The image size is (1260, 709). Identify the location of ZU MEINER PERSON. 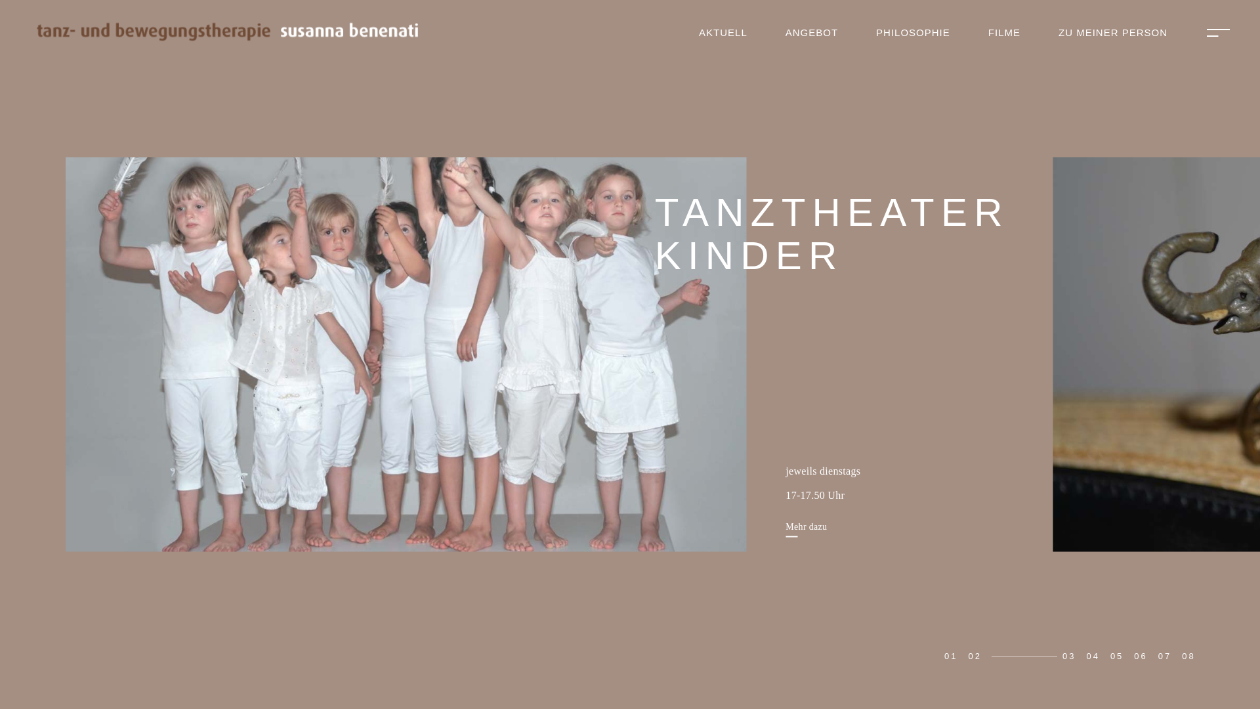
(1113, 33).